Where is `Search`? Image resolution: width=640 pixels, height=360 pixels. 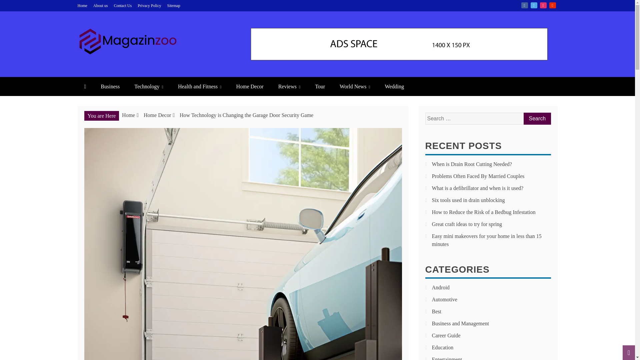 Search is located at coordinates (537, 119).